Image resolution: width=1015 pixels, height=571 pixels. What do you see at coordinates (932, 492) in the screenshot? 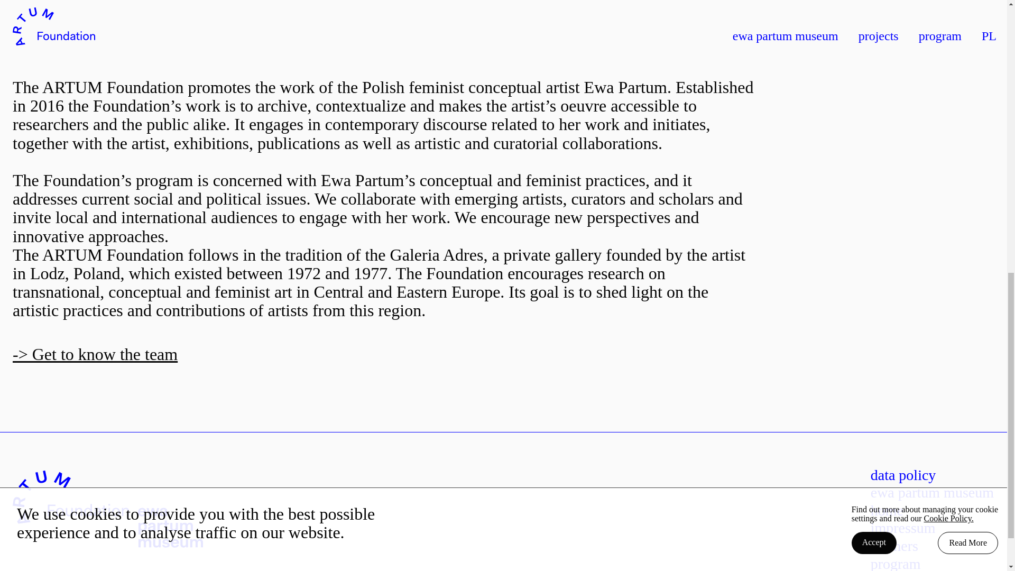
I see `ewa partum museum` at bounding box center [932, 492].